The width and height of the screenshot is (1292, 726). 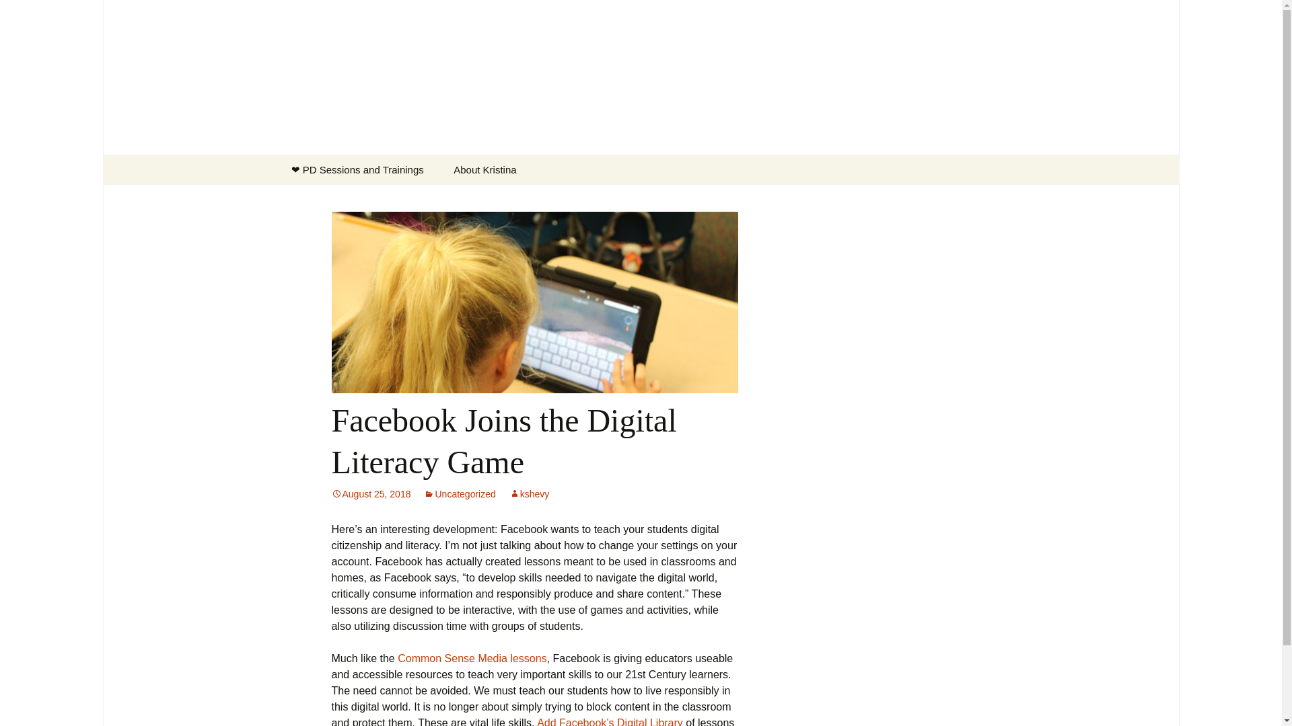 I want to click on Uncategorized, so click(x=459, y=493).